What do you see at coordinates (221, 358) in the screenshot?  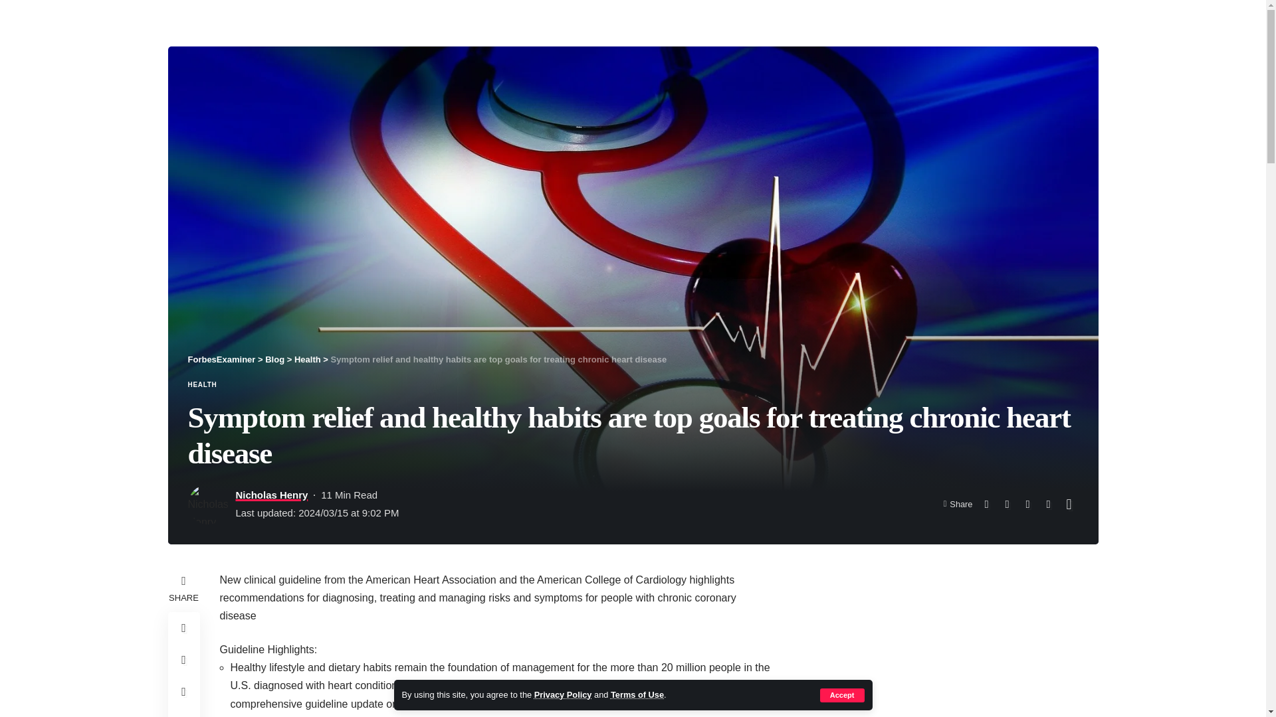 I see `Go to ForbesExaminer.` at bounding box center [221, 358].